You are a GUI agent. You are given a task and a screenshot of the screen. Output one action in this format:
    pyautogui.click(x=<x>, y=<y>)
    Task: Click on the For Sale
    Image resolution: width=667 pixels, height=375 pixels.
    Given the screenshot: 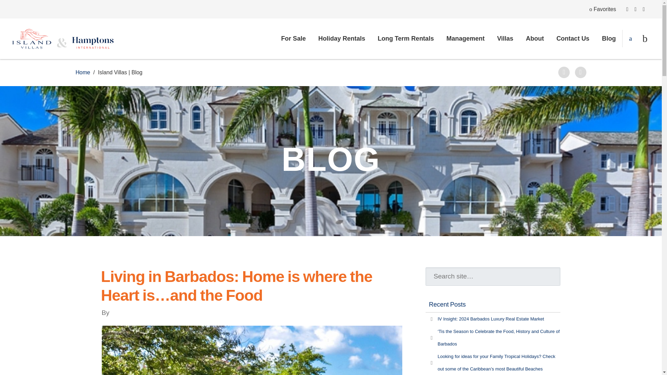 What is the action you would take?
    pyautogui.click(x=293, y=38)
    